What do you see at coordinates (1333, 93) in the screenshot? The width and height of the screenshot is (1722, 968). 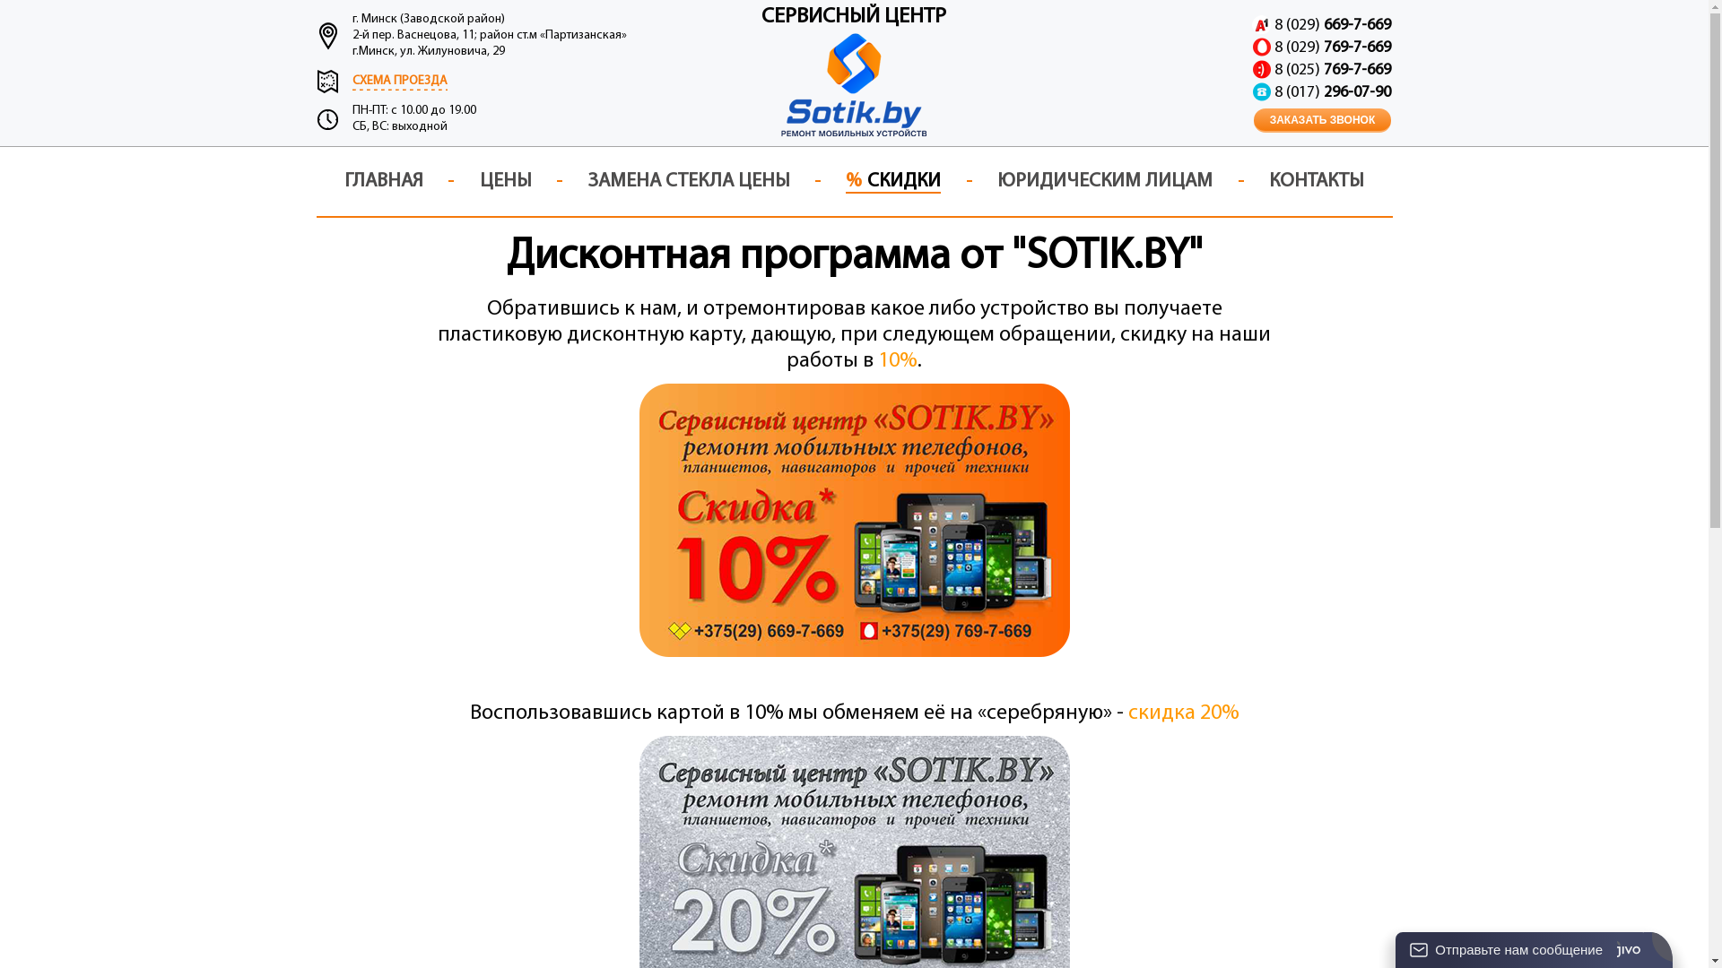 I see `8 (017) 296-07-90` at bounding box center [1333, 93].